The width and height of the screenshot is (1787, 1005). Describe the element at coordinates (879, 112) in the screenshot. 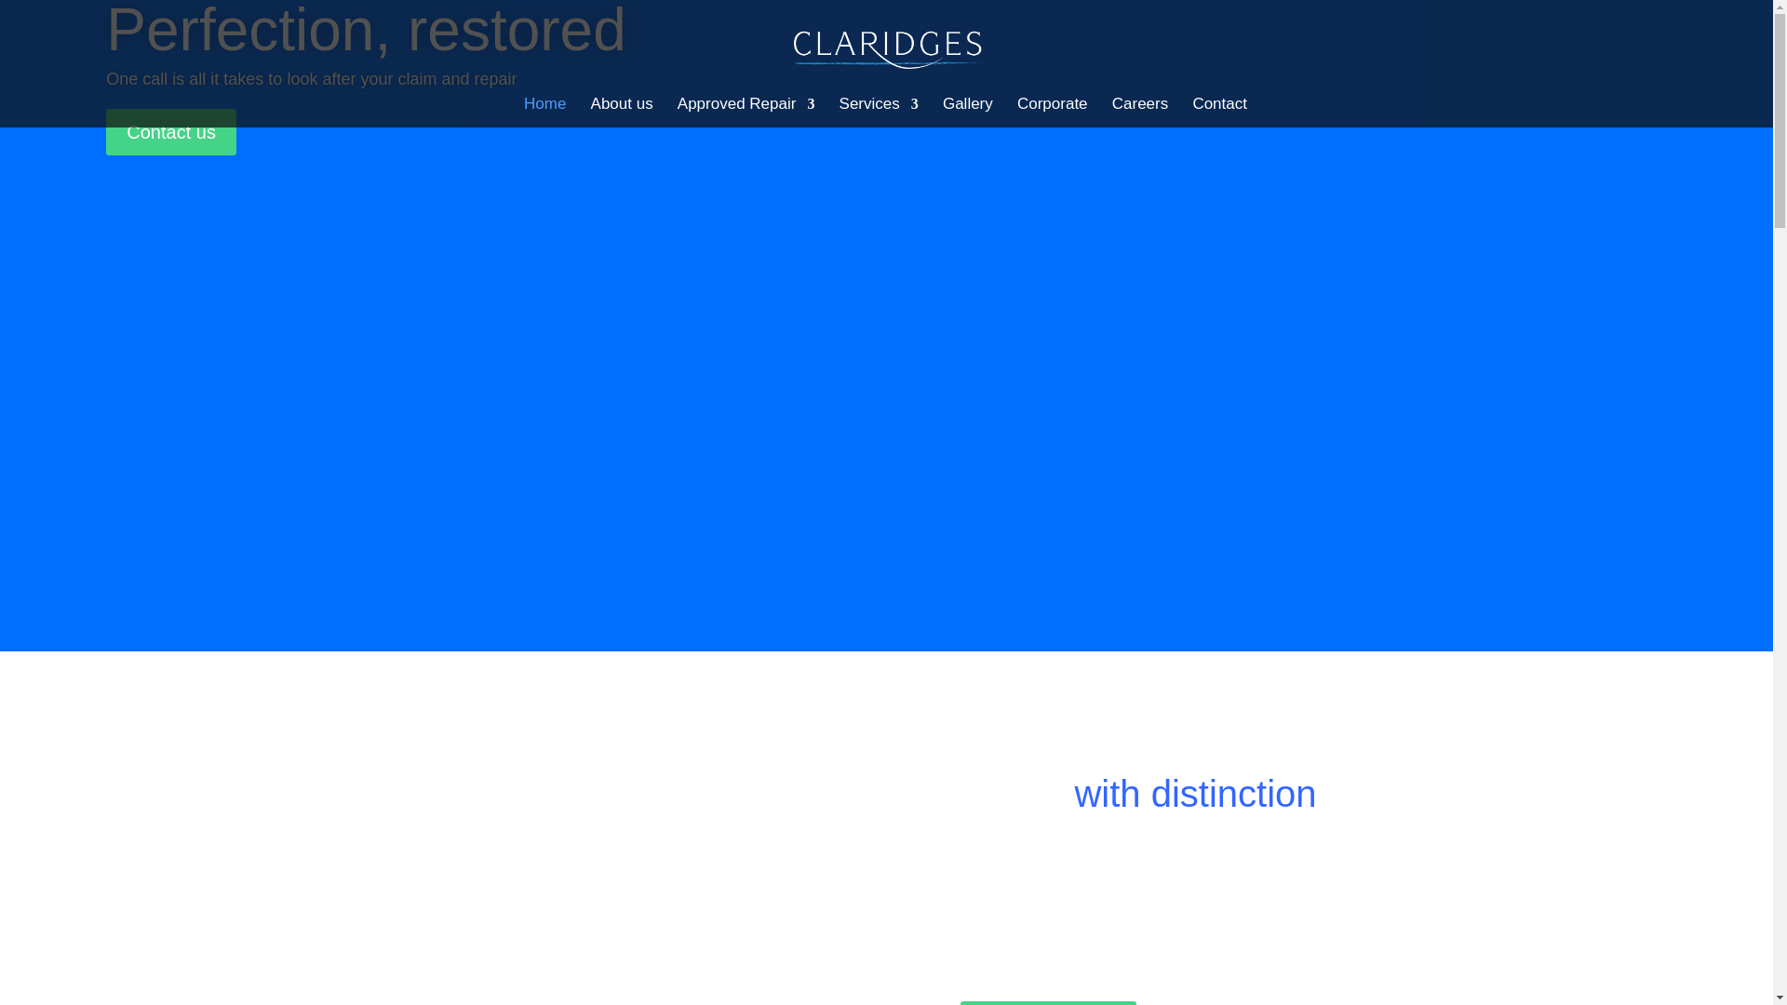

I see `Services` at that location.